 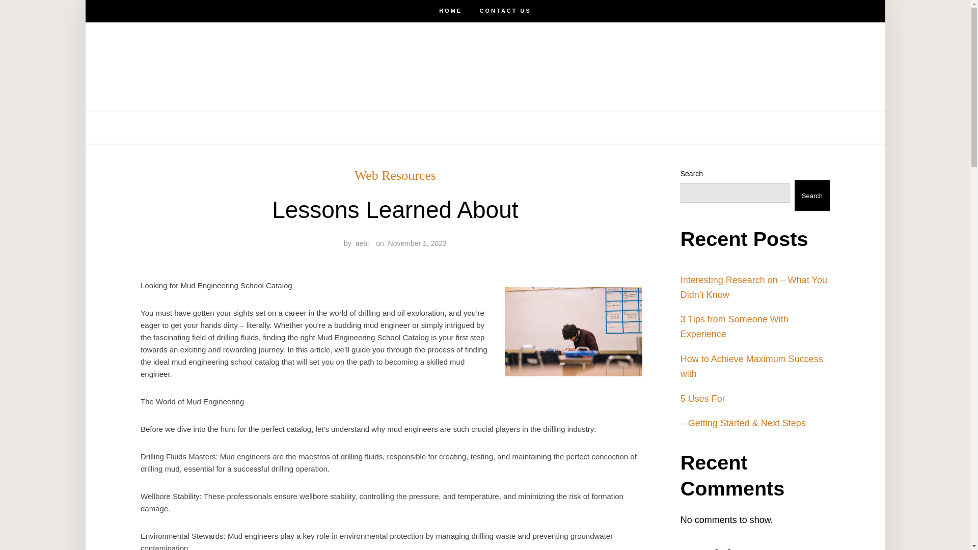 What do you see at coordinates (703, 398) in the screenshot?
I see `5 Uses For` at bounding box center [703, 398].